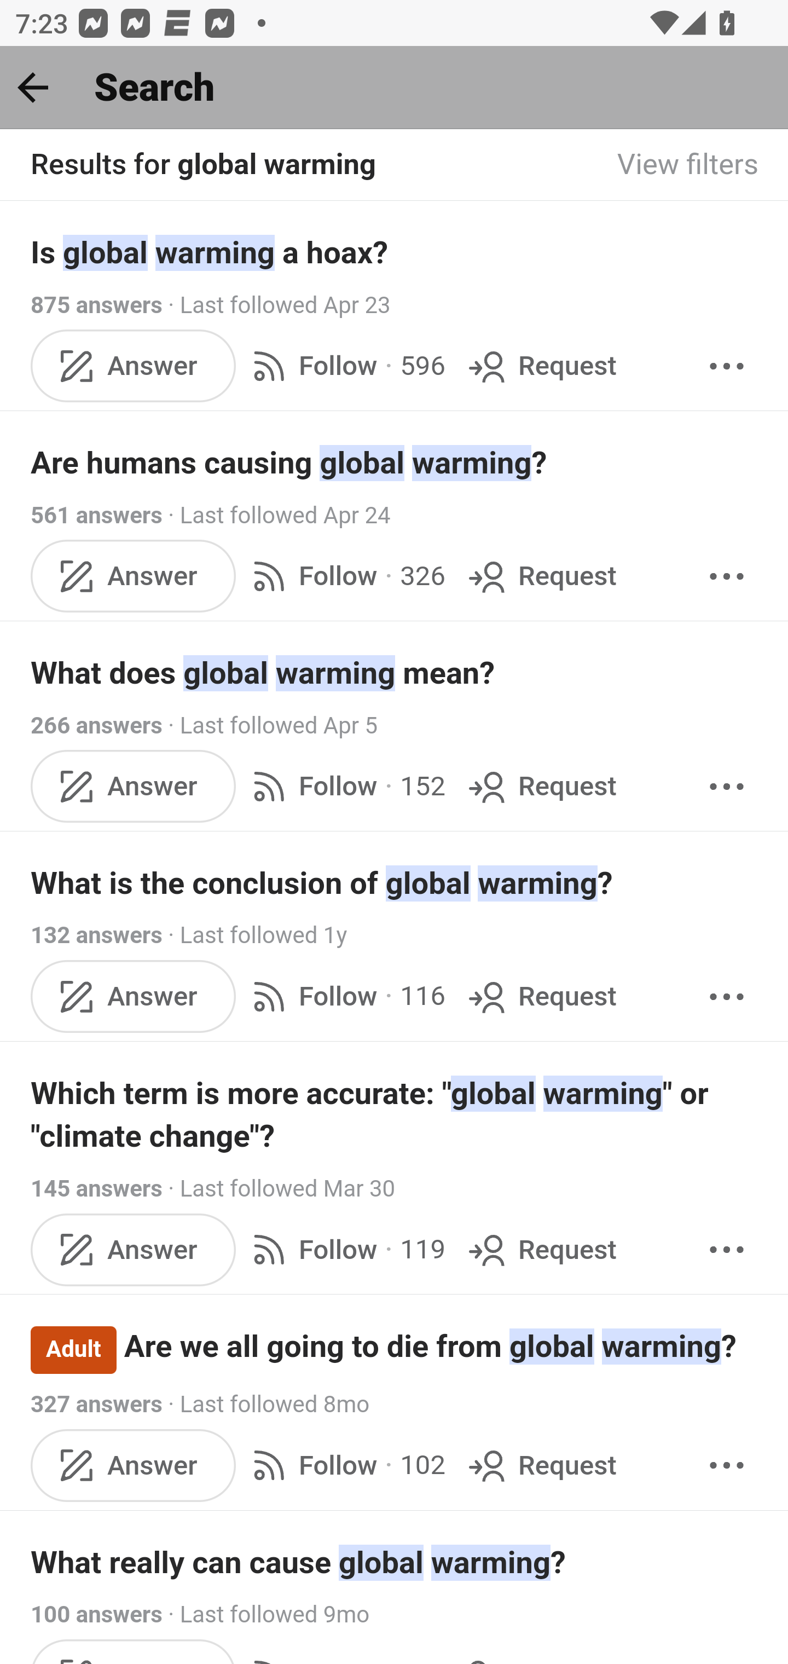  Describe the element at coordinates (96, 1189) in the screenshot. I see `145 answers 145  answers` at that location.